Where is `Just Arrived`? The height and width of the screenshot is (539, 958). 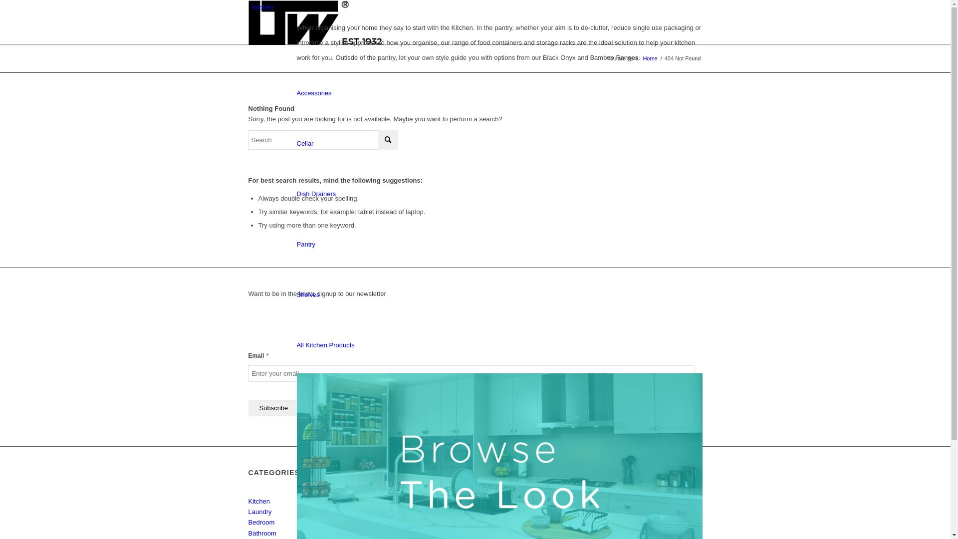 Just Arrived is located at coordinates (386, 522).